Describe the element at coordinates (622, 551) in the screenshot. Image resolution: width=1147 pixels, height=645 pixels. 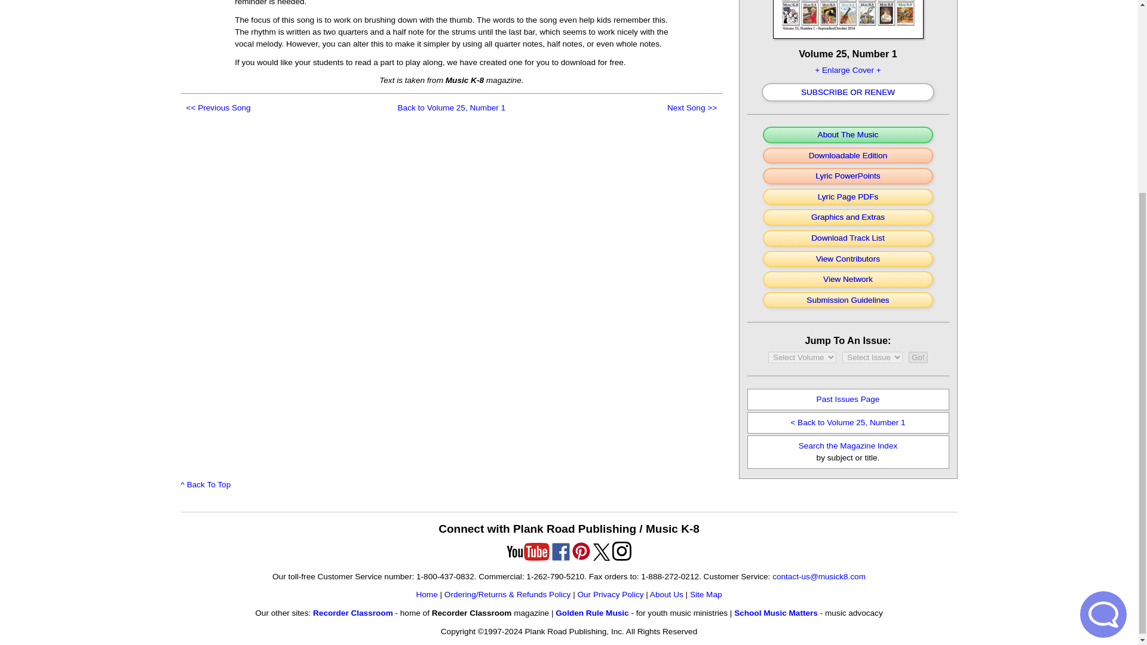
I see `Instagram` at that location.